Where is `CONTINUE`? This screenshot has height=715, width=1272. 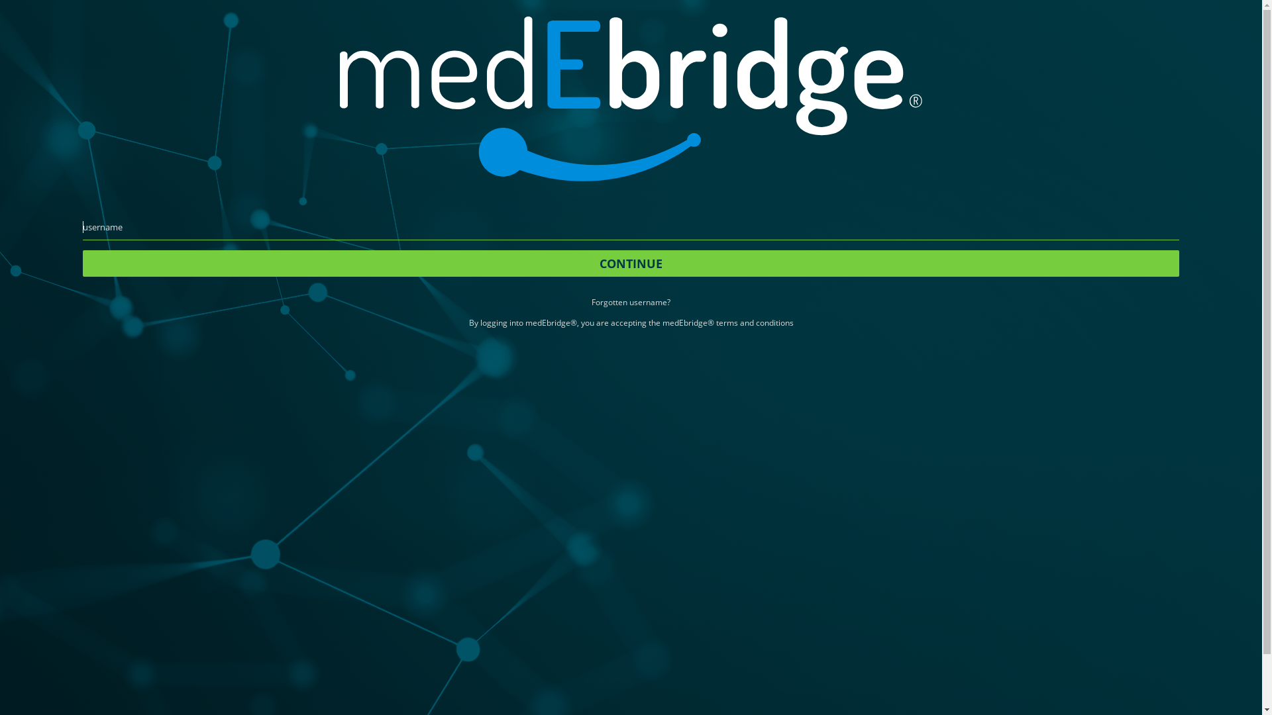 CONTINUE is located at coordinates (631, 263).